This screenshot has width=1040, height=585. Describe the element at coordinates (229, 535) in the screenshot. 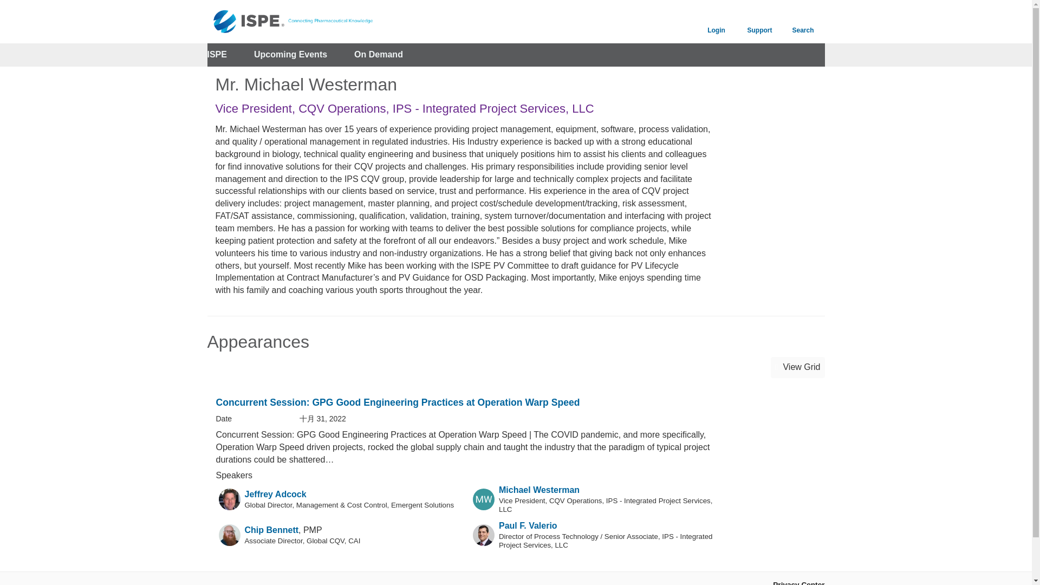

I see `Speaker Image for Chip Bennett` at that location.